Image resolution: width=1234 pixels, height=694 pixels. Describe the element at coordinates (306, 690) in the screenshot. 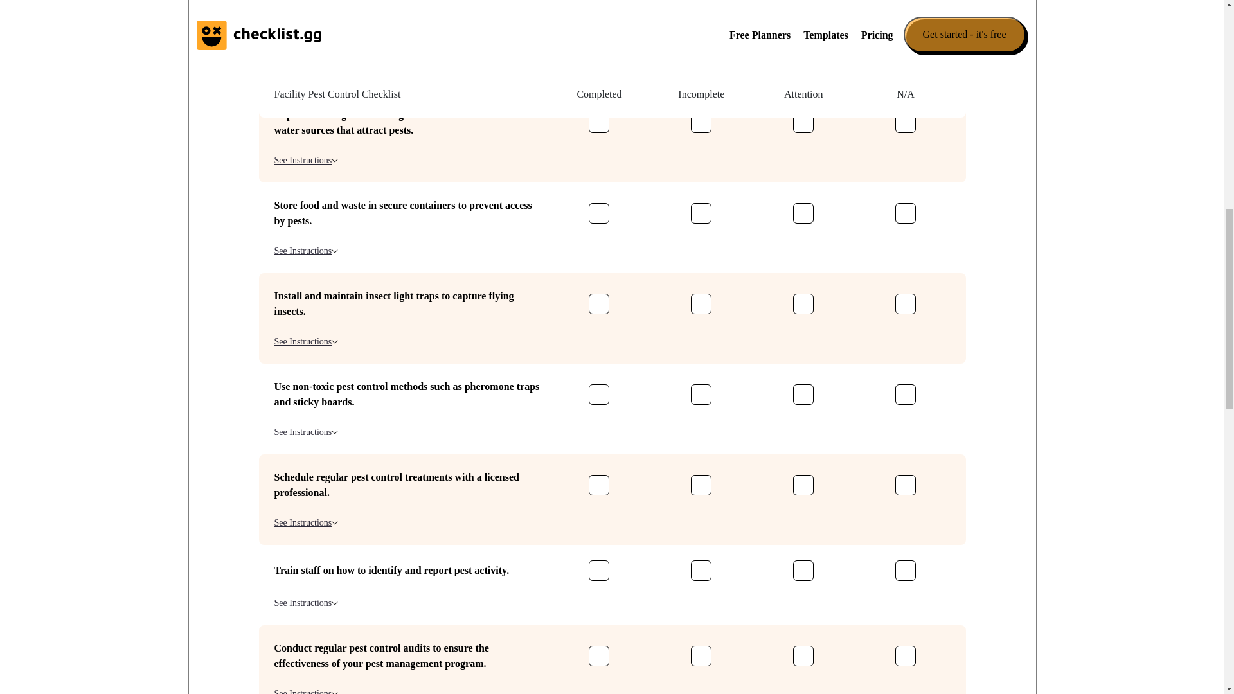

I see `See Instructions` at that location.